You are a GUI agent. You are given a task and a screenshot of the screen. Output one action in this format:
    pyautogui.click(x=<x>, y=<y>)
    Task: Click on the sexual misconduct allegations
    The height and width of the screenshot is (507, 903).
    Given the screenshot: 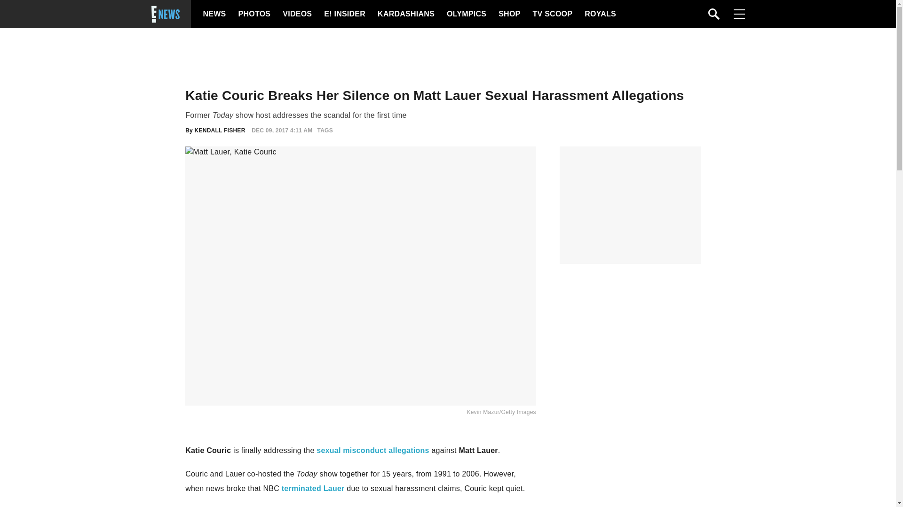 What is the action you would take?
    pyautogui.click(x=372, y=450)
    